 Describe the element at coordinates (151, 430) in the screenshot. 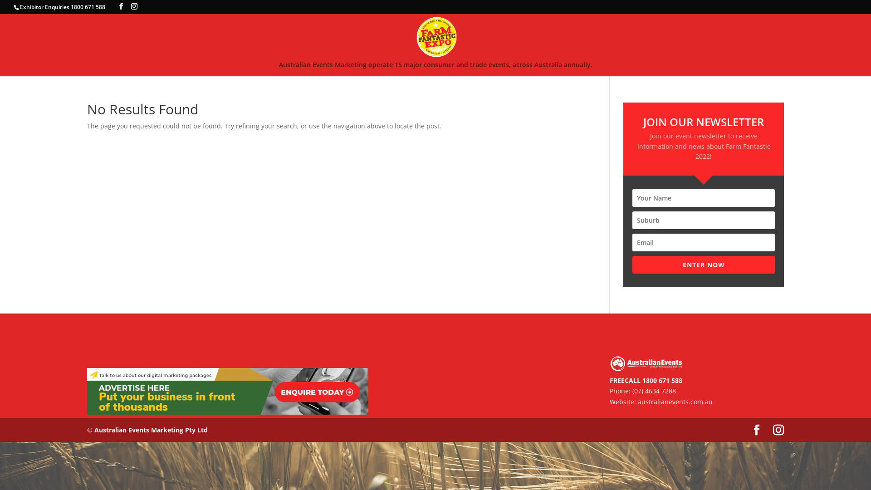

I see `Australian Events Marketing Pty Ltd` at that location.